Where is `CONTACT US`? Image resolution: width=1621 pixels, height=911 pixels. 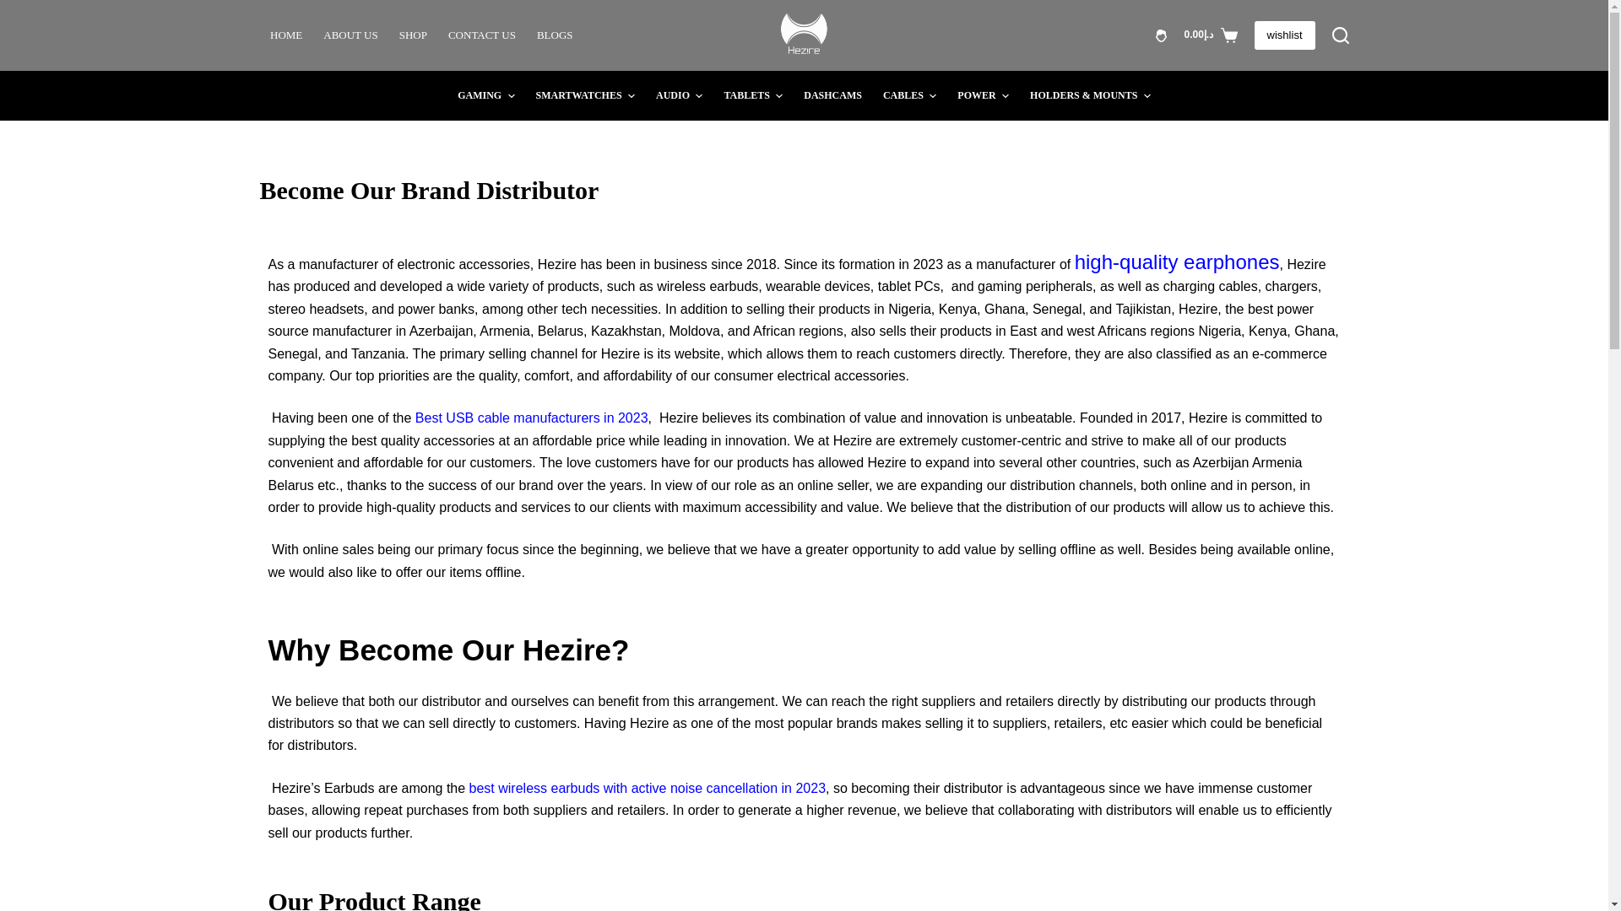
CONTACT US is located at coordinates (481, 35).